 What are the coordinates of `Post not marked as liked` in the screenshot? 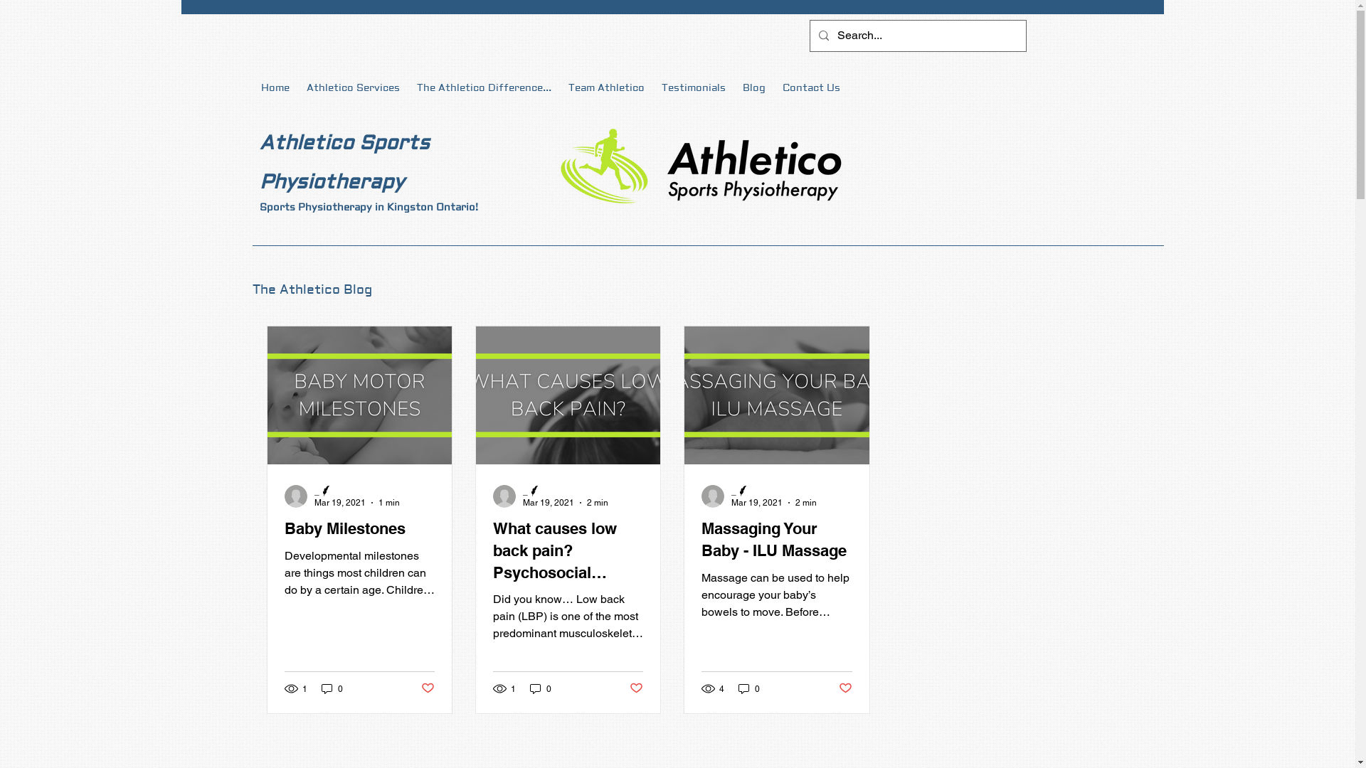 It's located at (845, 688).